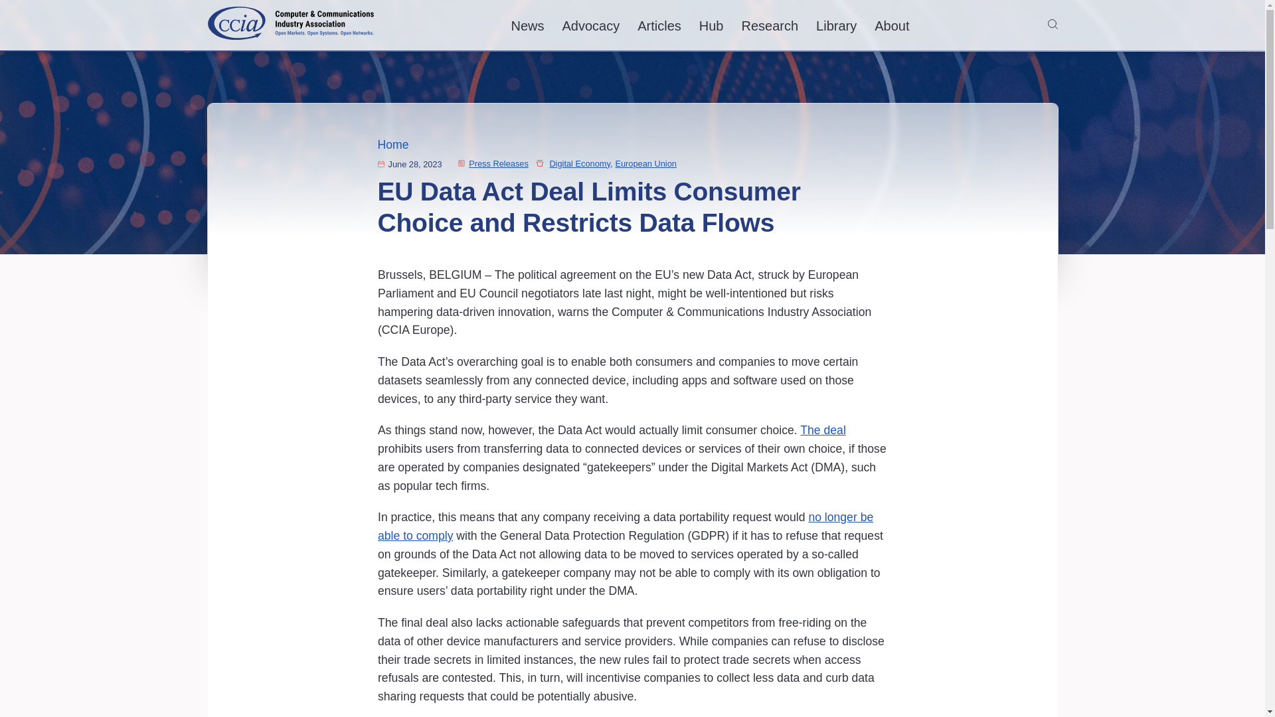 The image size is (1275, 717). Describe the element at coordinates (380, 163) in the screenshot. I see `Published` at that location.